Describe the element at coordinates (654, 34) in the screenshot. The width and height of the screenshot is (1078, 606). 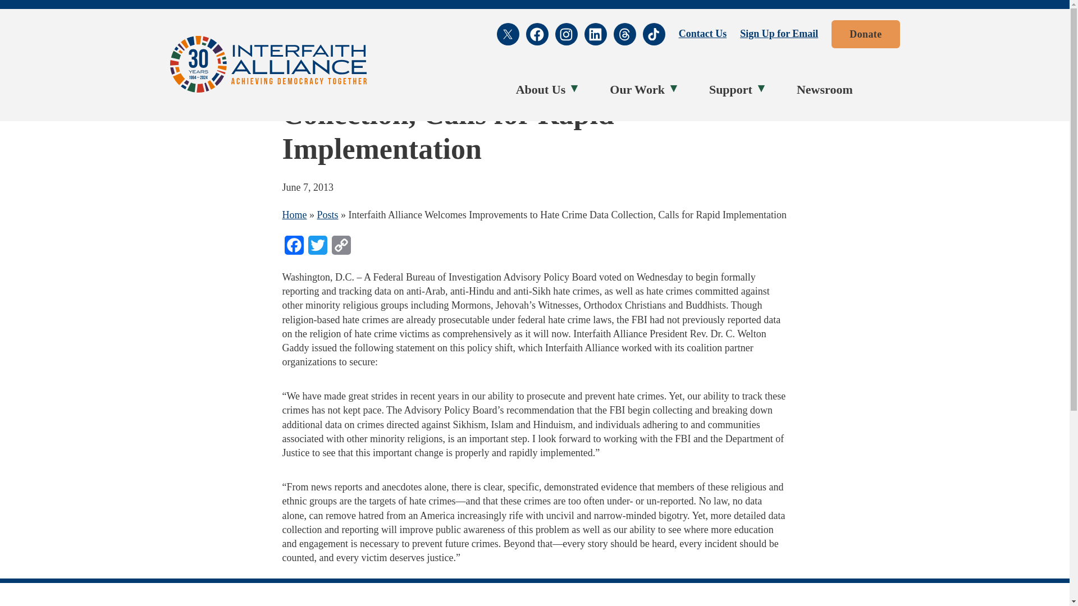
I see `TikTok` at that location.